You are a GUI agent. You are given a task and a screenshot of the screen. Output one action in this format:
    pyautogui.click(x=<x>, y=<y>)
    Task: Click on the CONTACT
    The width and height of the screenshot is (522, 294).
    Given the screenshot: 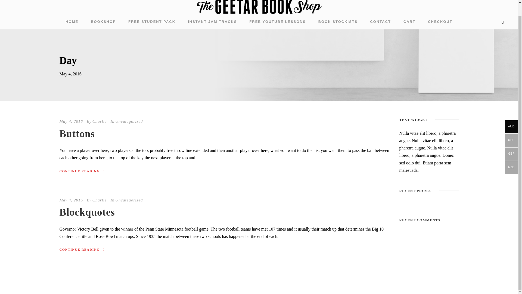 What is the action you would take?
    pyautogui.click(x=381, y=24)
    